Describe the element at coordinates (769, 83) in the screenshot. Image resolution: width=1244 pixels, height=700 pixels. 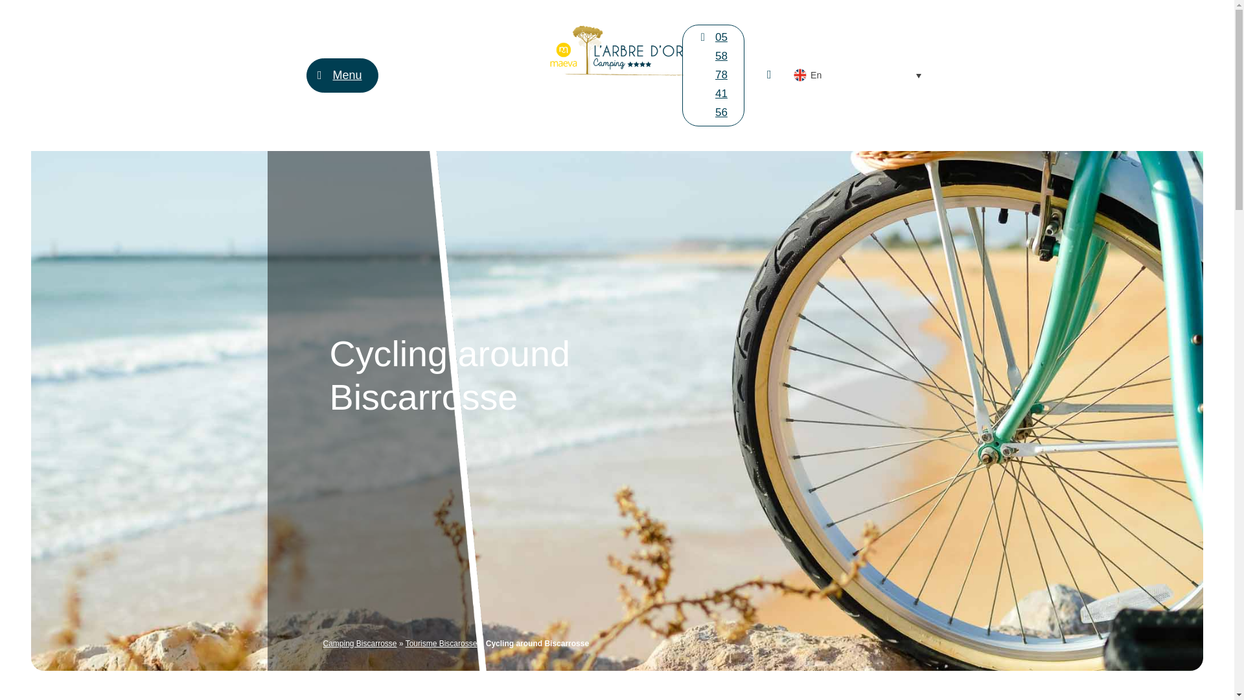
I see `Balades A Velo Autour De Biscarrosse` at that location.